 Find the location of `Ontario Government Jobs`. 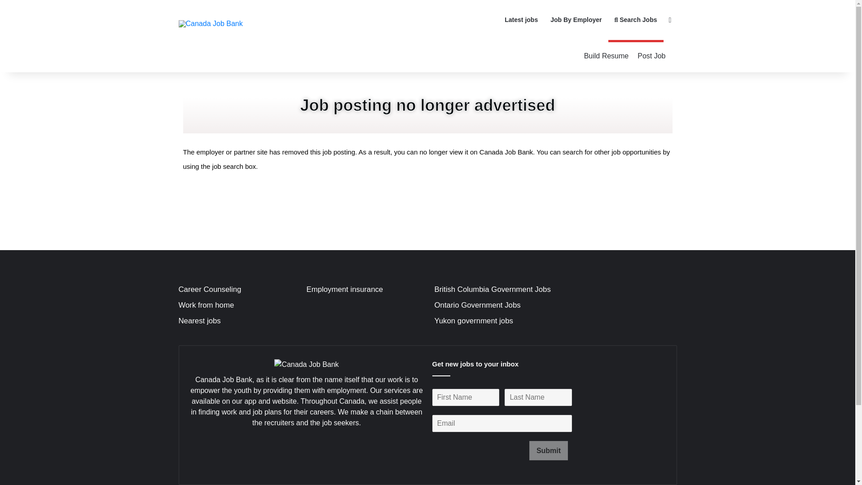

Ontario Government Jobs is located at coordinates (477, 305).